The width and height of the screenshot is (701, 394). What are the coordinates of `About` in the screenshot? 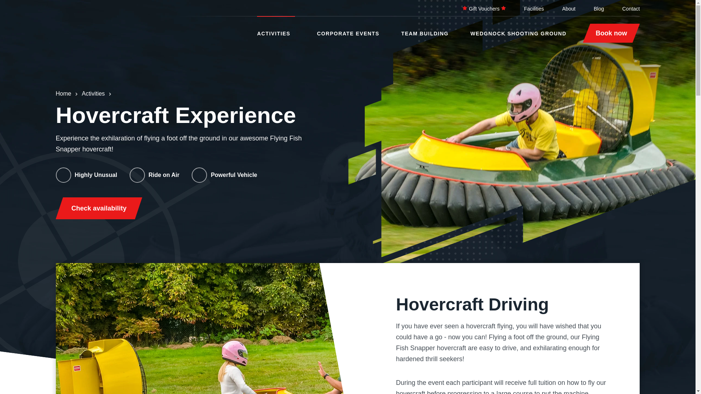 It's located at (569, 9).